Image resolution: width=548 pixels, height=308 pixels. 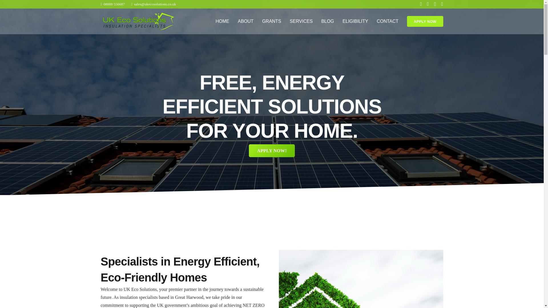 What do you see at coordinates (365, 246) in the screenshot?
I see `LinkedIn` at bounding box center [365, 246].